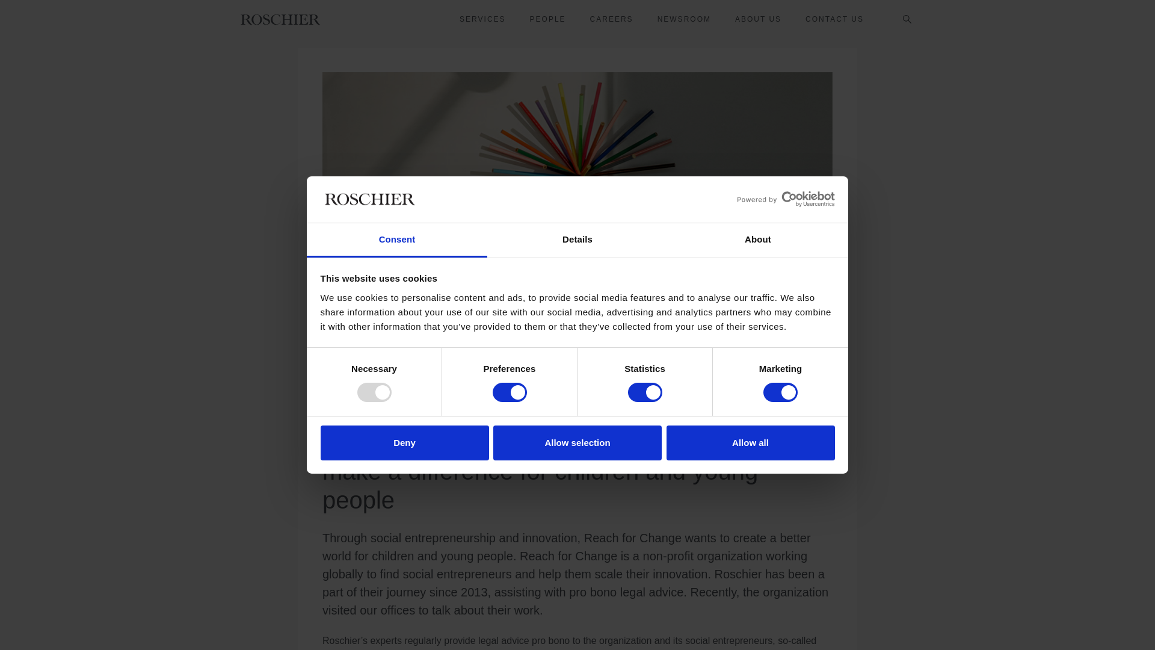 This screenshot has height=650, width=1155. Describe the element at coordinates (577, 240) in the screenshot. I see `Details` at that location.